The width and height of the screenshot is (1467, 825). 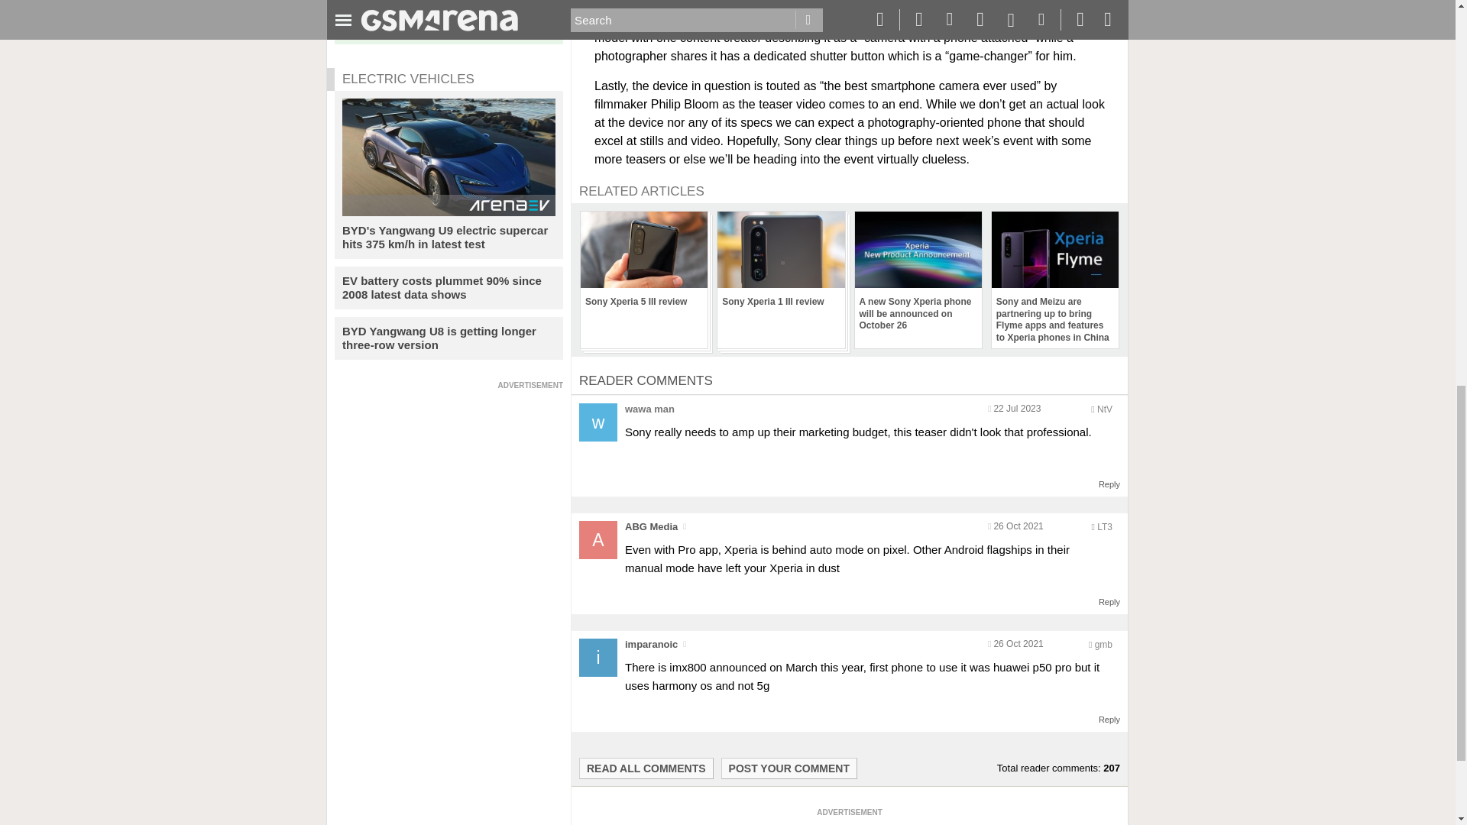 I want to click on Reply to this post, so click(x=1109, y=601).